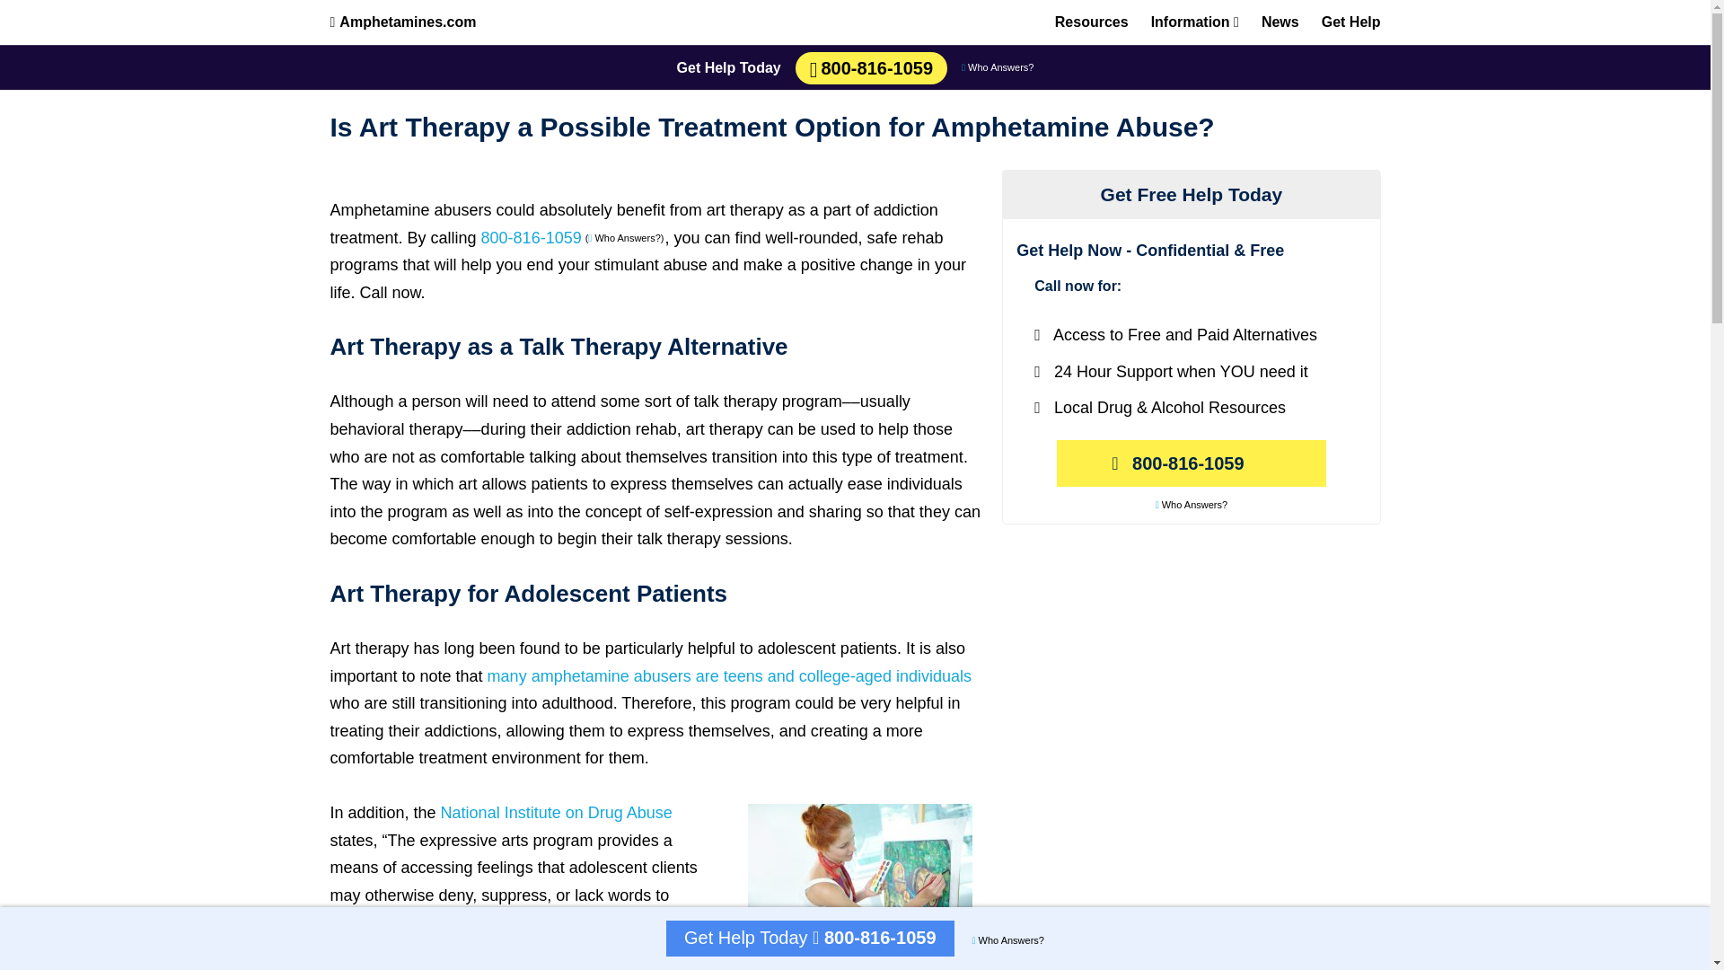 Image resolution: width=1724 pixels, height=970 pixels. What do you see at coordinates (557, 812) in the screenshot?
I see `National Institute on Drug Abuse` at bounding box center [557, 812].